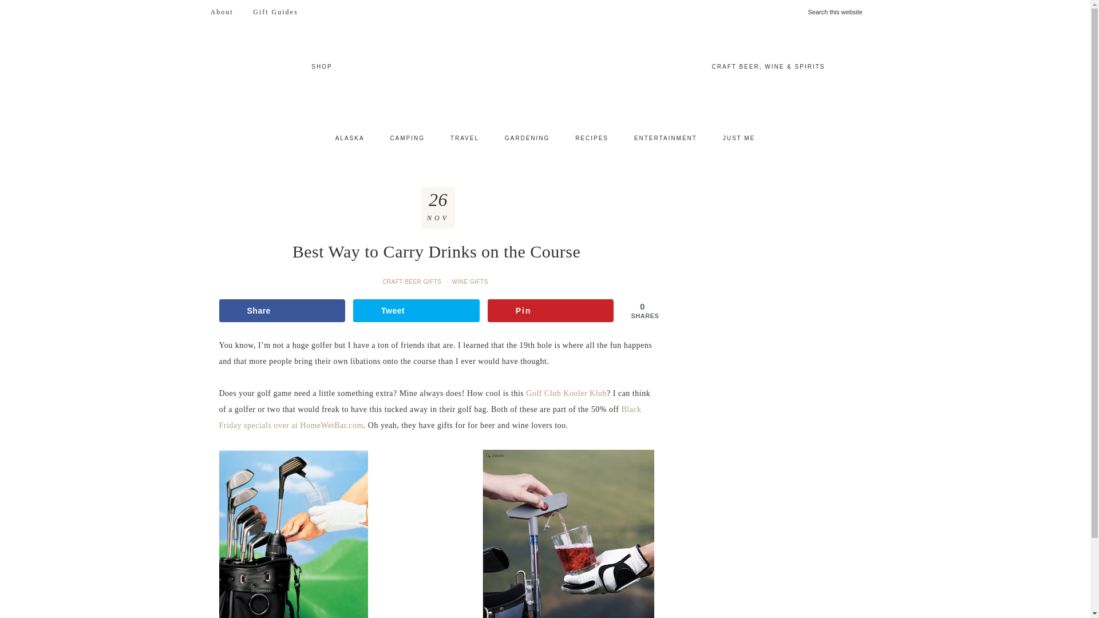 The height and width of the screenshot is (618, 1099). What do you see at coordinates (551, 310) in the screenshot?
I see `Save to Pinterest` at bounding box center [551, 310].